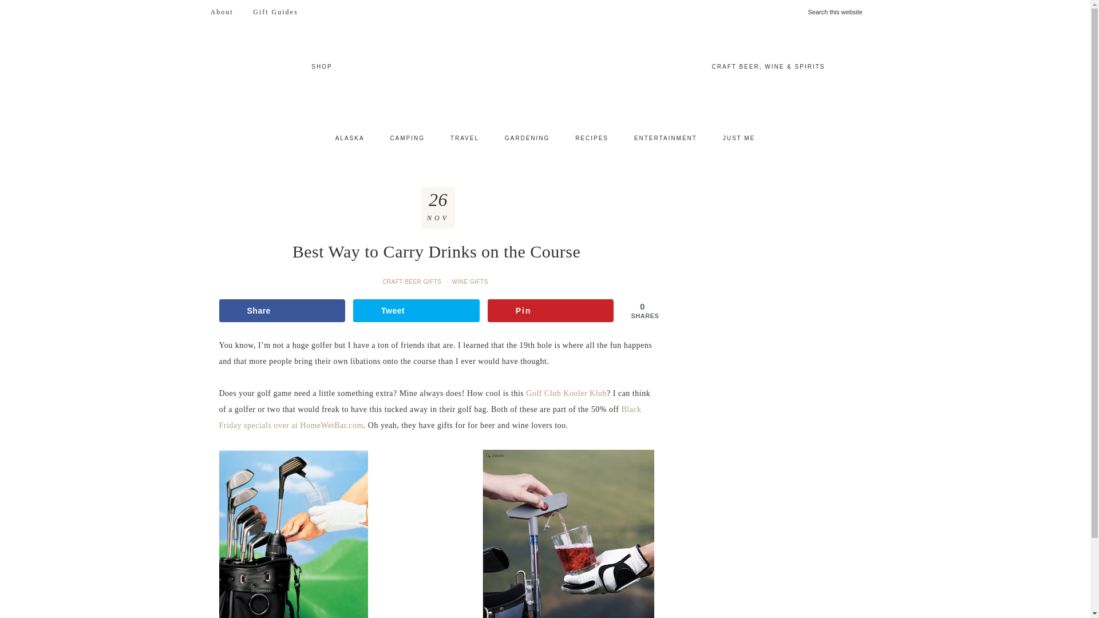 The height and width of the screenshot is (618, 1099). What do you see at coordinates (551, 310) in the screenshot?
I see `Save to Pinterest` at bounding box center [551, 310].